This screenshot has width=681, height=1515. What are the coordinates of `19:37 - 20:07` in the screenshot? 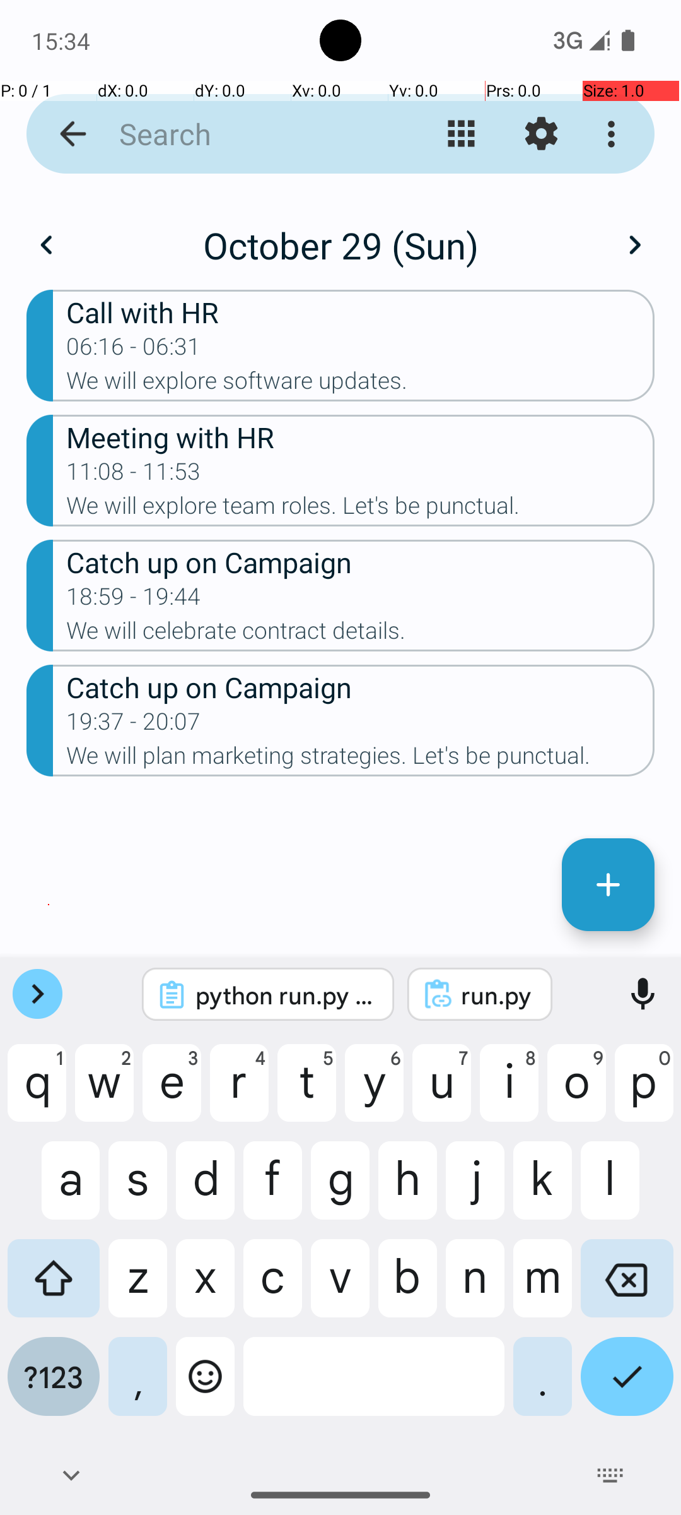 It's located at (134, 725).